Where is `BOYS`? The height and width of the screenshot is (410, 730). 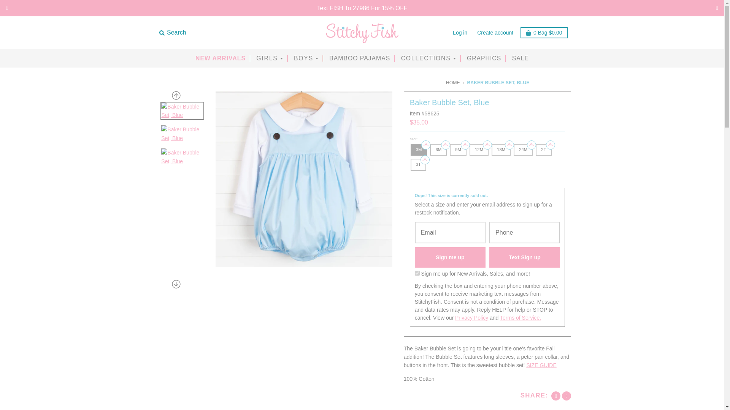 BOYS is located at coordinates (306, 58).